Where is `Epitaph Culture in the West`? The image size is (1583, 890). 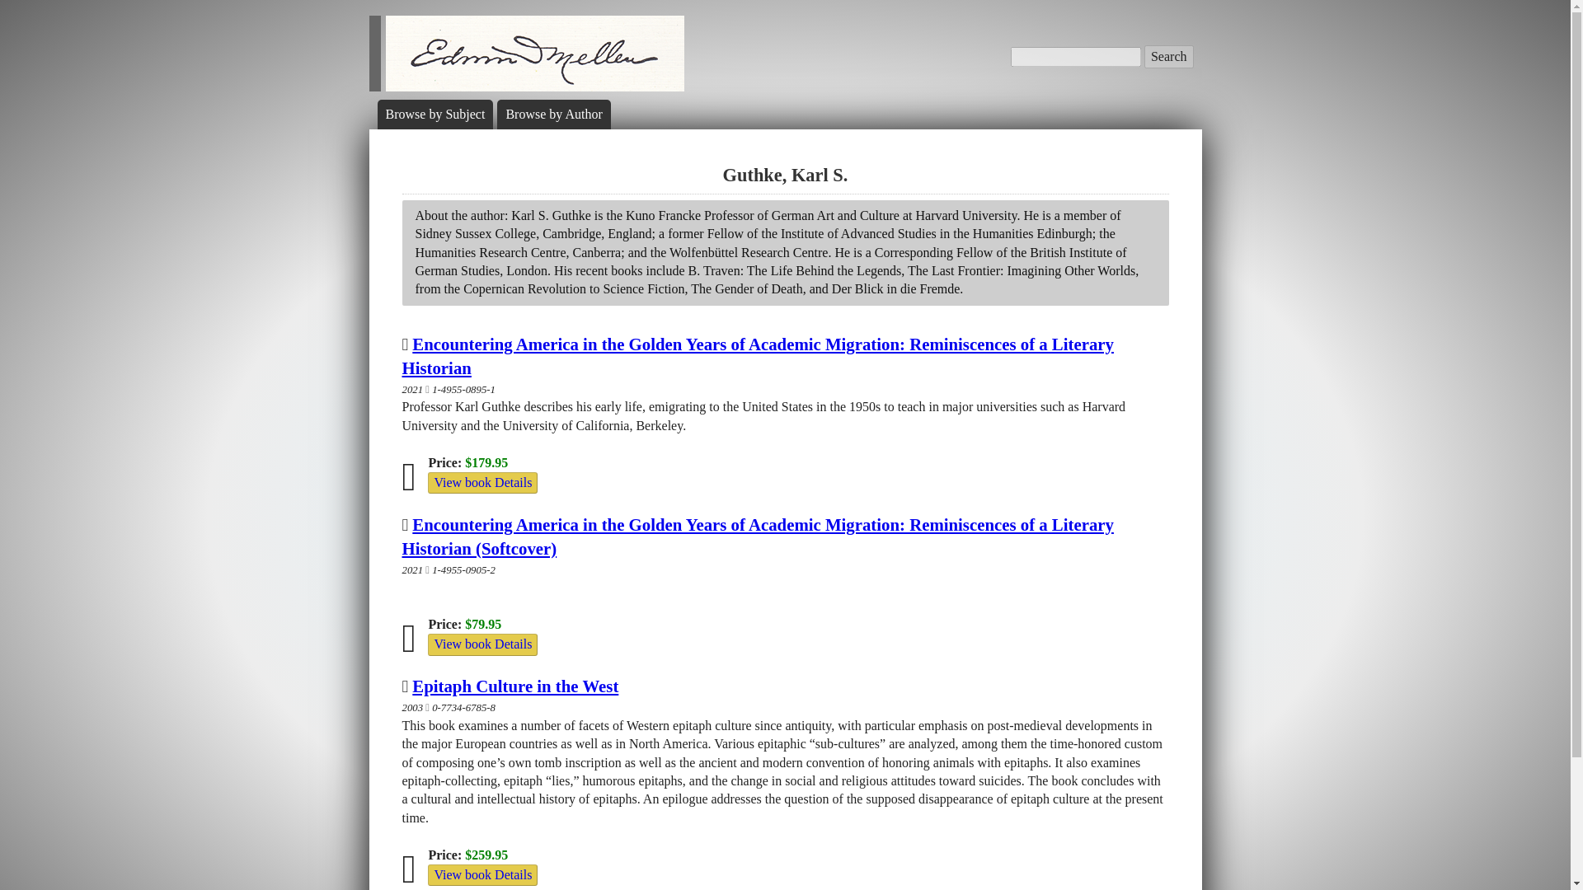
Epitaph Culture in the West is located at coordinates (514, 686).